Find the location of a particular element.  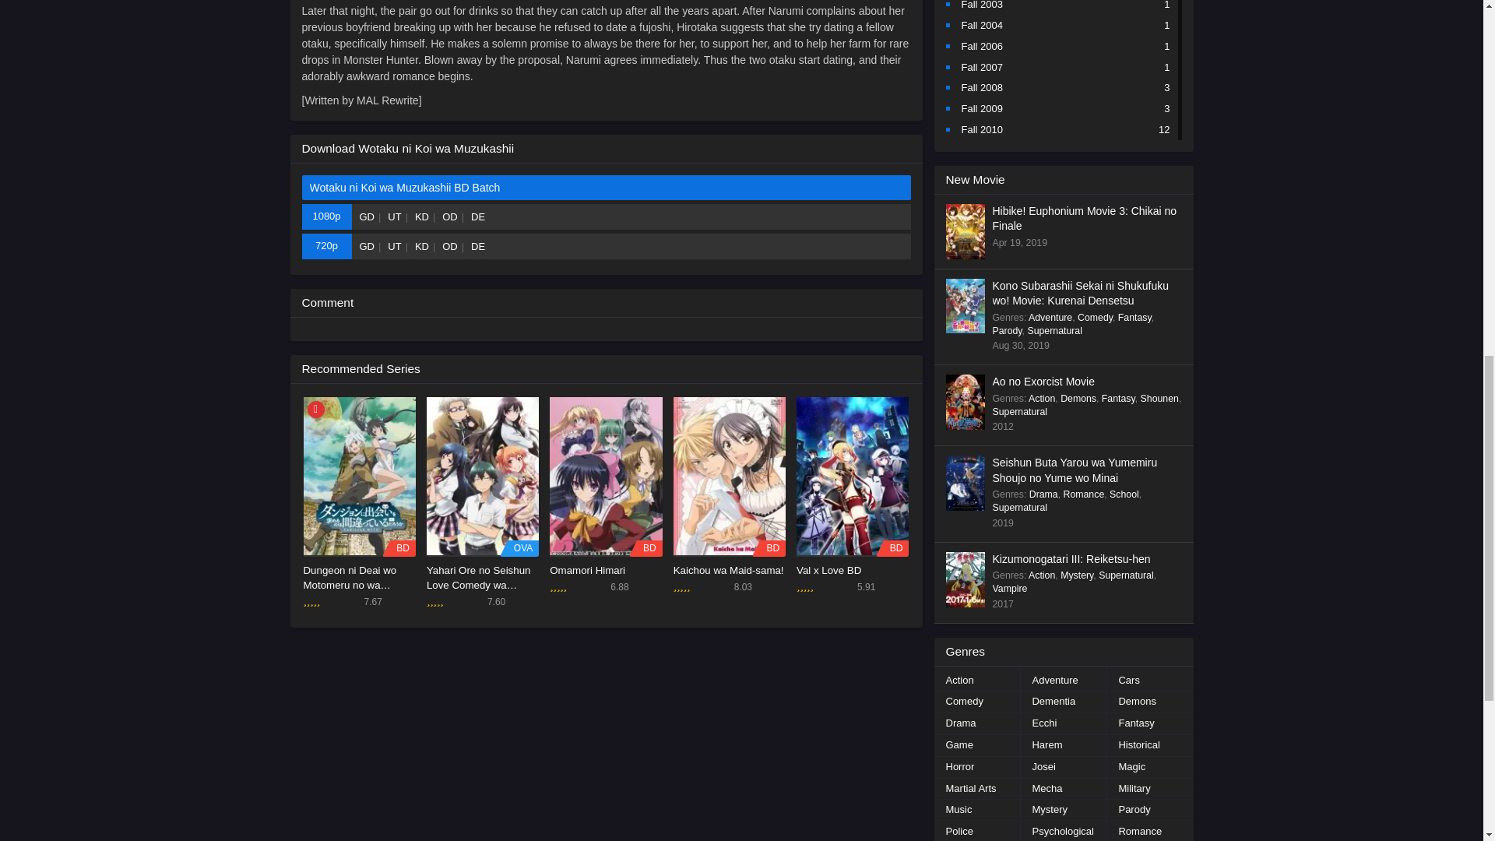

GD is located at coordinates (372, 246).